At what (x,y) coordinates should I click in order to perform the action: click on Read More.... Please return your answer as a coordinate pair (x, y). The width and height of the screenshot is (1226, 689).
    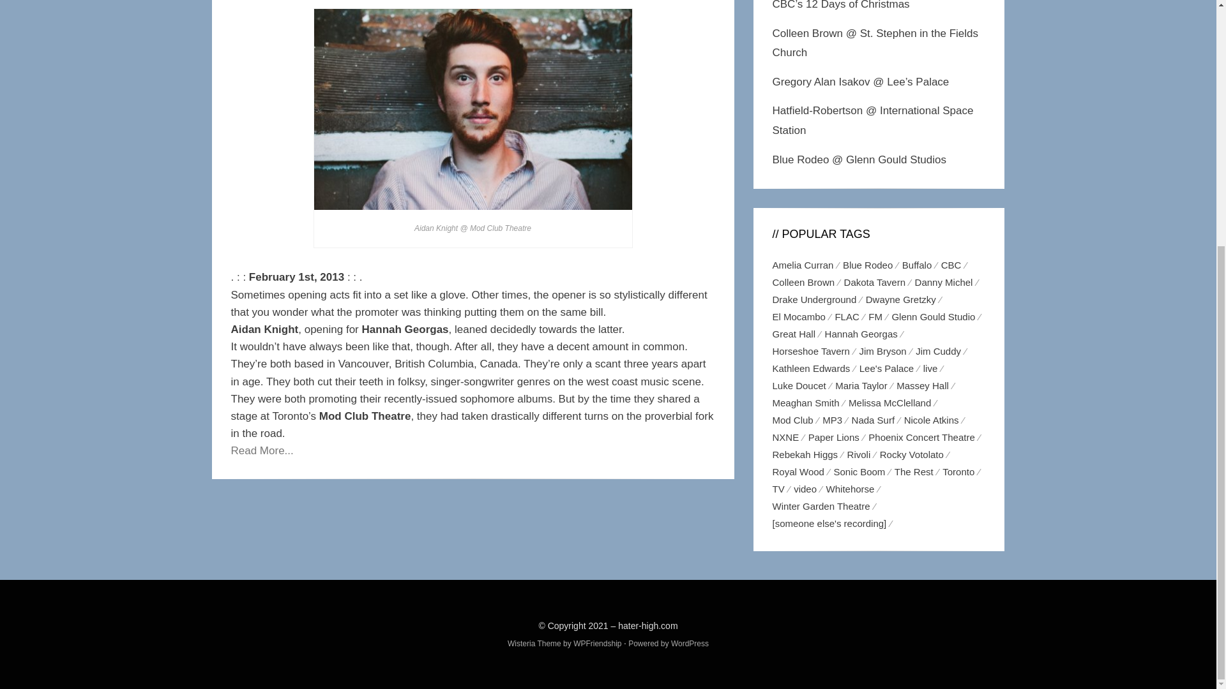
    Looking at the image, I should click on (262, 450).